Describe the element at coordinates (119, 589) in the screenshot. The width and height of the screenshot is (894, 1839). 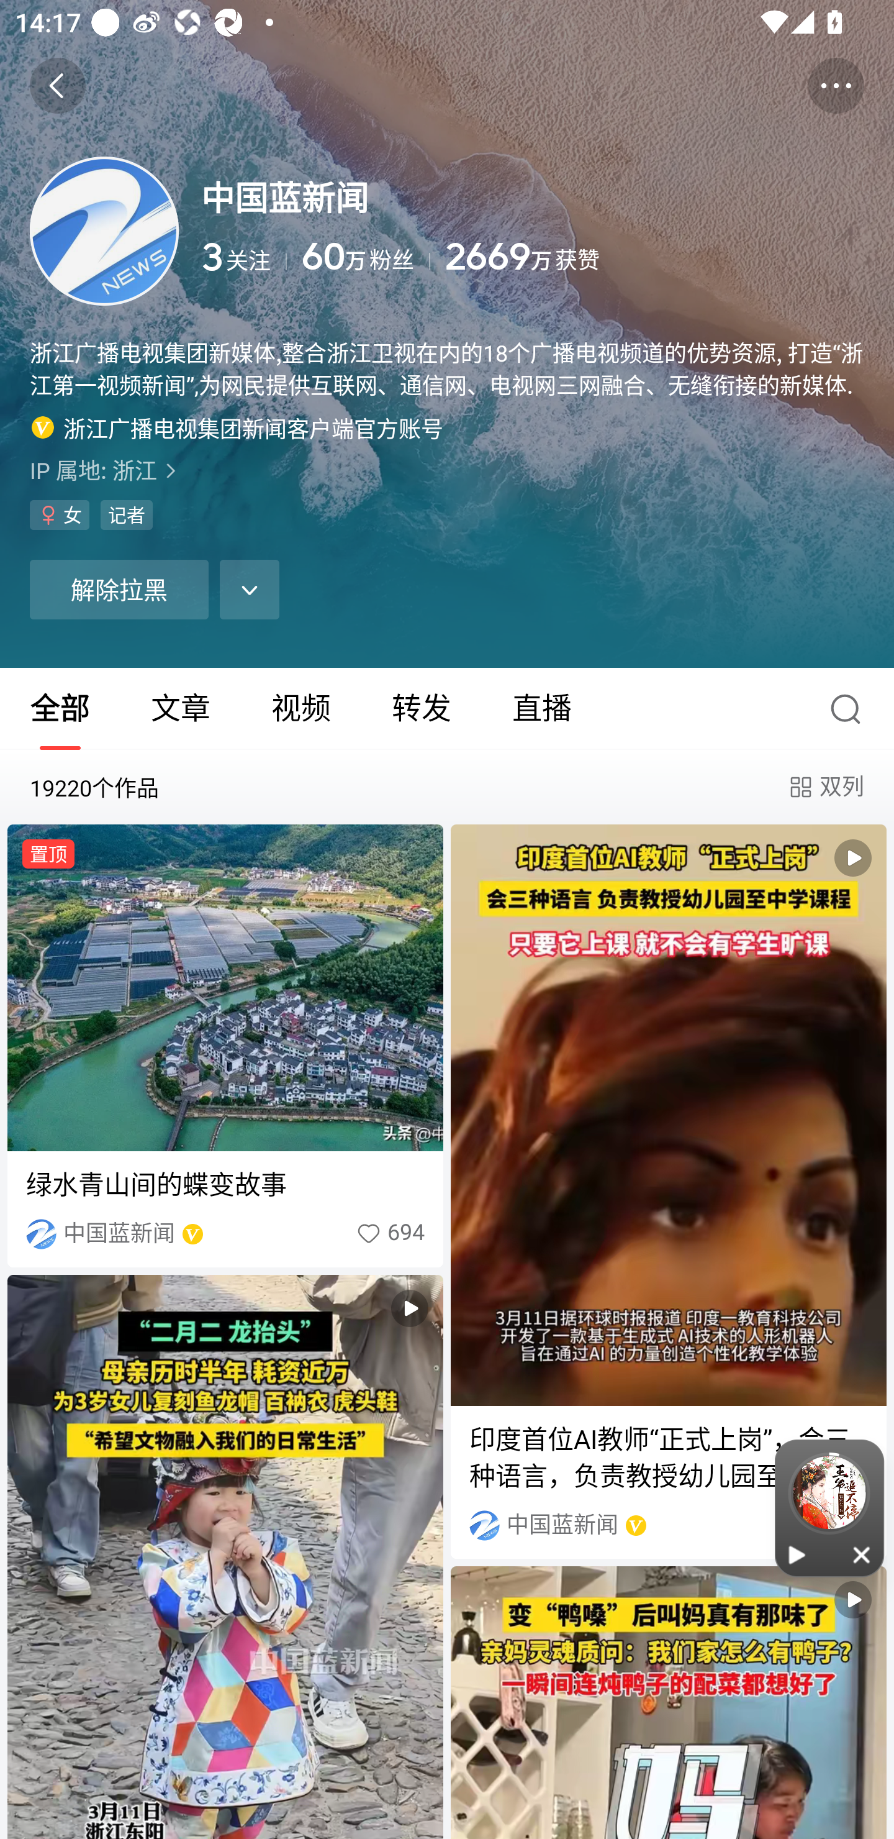
I see `解除拉黑` at that location.